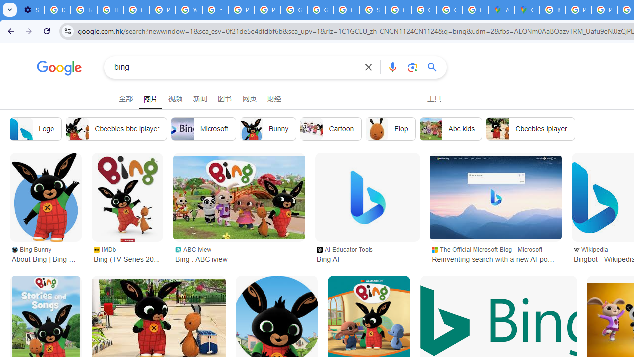 The width and height of the screenshot is (634, 357). Describe the element at coordinates (241, 10) in the screenshot. I see `Privacy Help Center - Policies Help` at that location.